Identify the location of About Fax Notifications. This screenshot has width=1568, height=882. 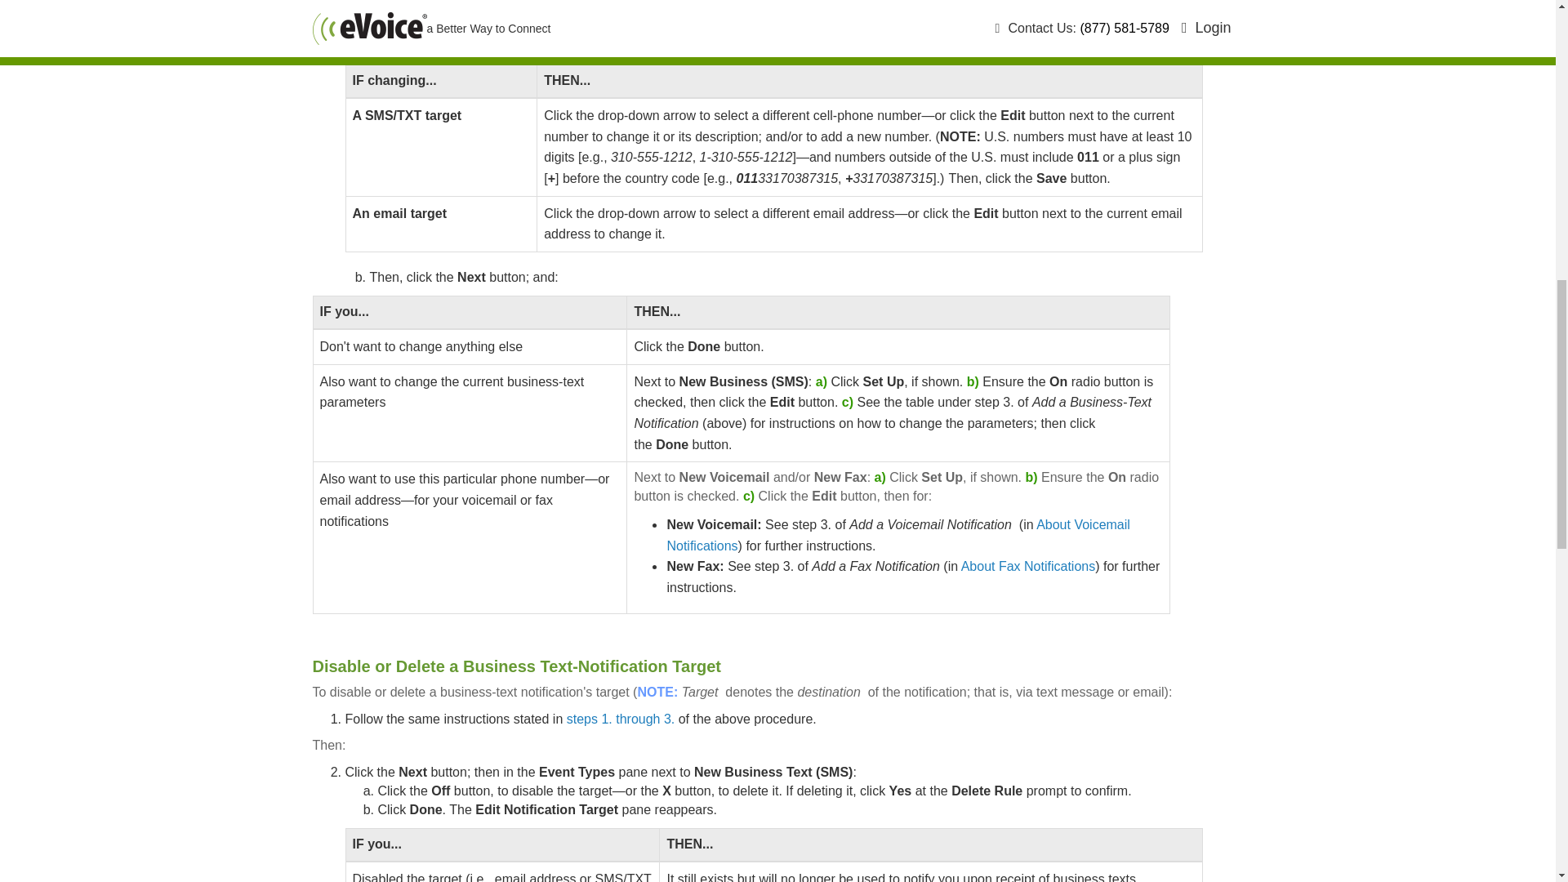
(1028, 566).